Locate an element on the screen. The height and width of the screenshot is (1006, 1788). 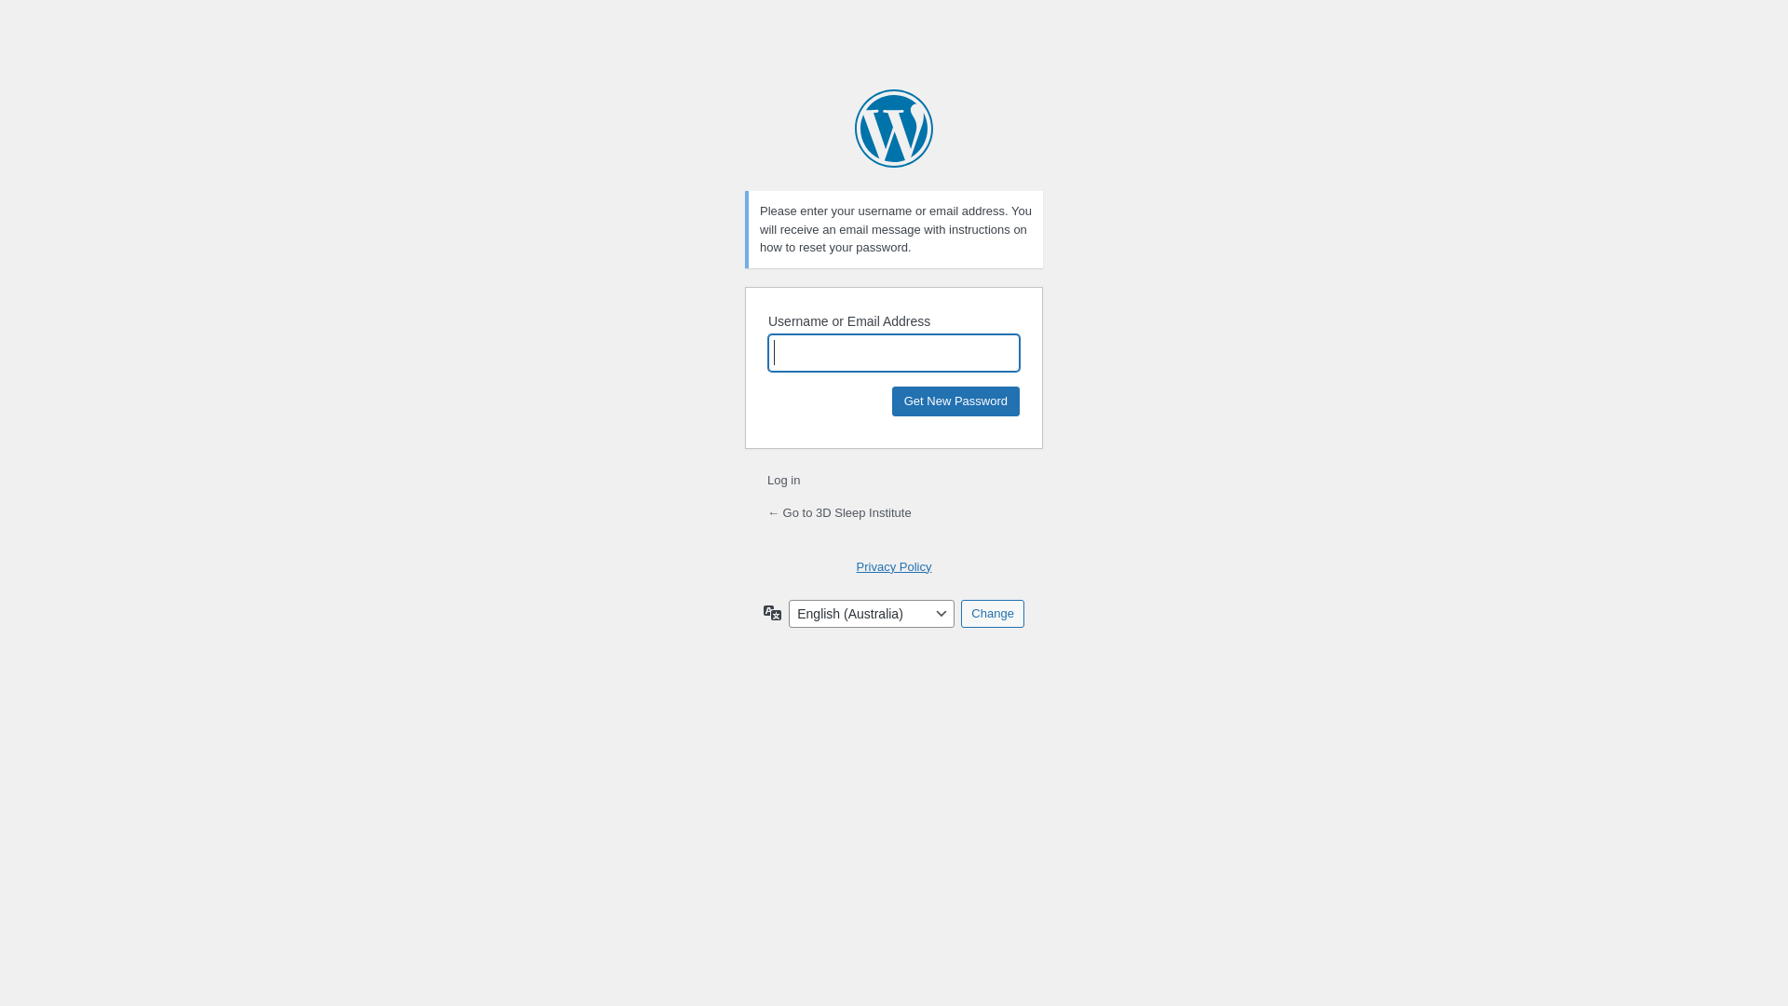
Log in is located at coordinates (784, 481).